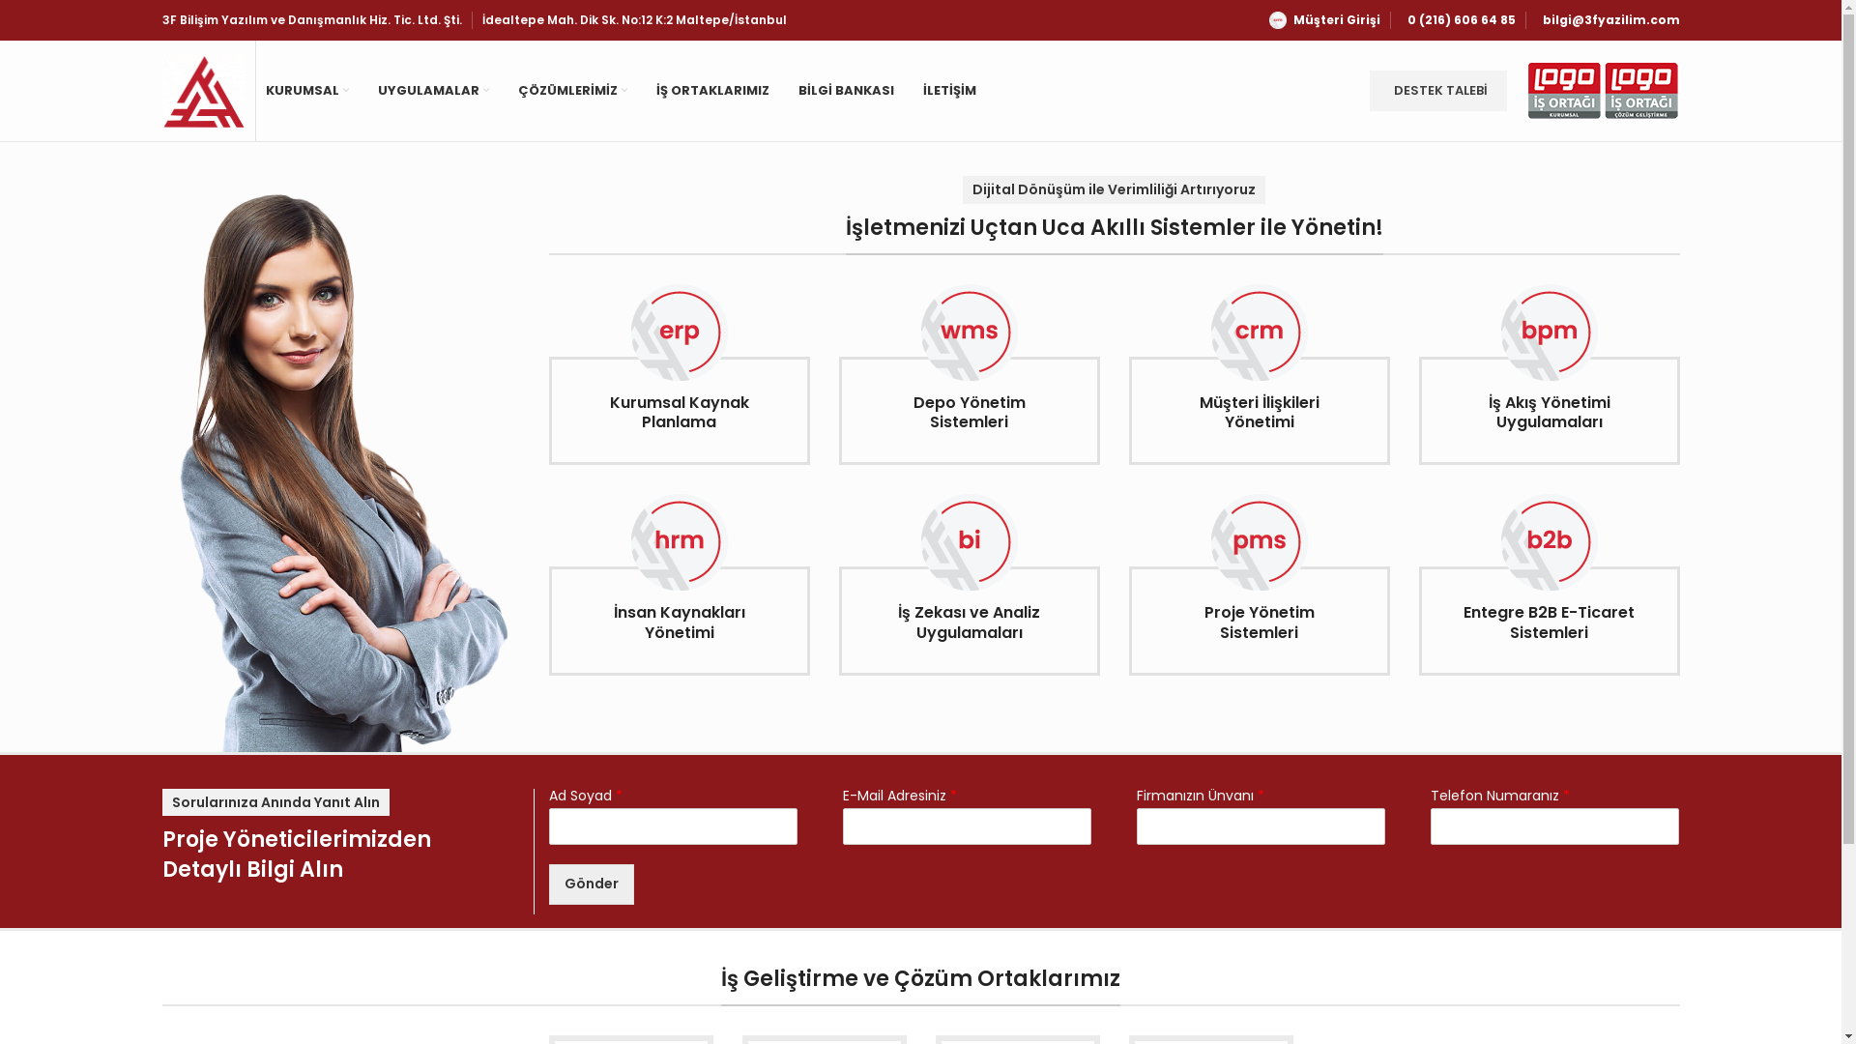 Image resolution: width=1856 pixels, height=1044 pixels. What do you see at coordinates (847, 91) in the screenshot?
I see `BILGI BANKASI` at bounding box center [847, 91].